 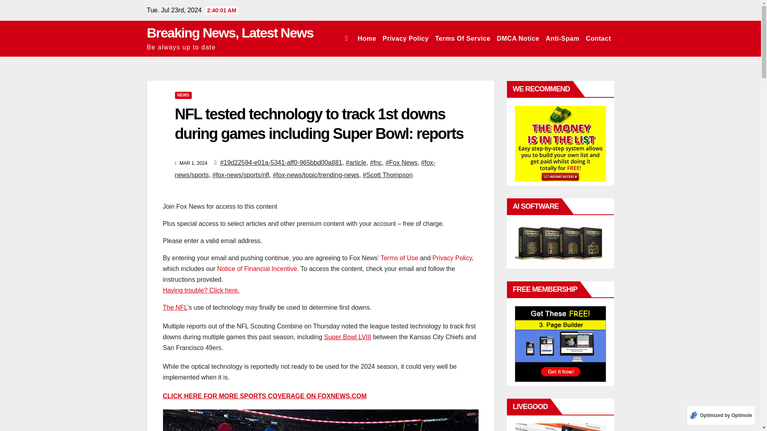 What do you see at coordinates (518, 38) in the screenshot?
I see `DMCA Notice` at bounding box center [518, 38].